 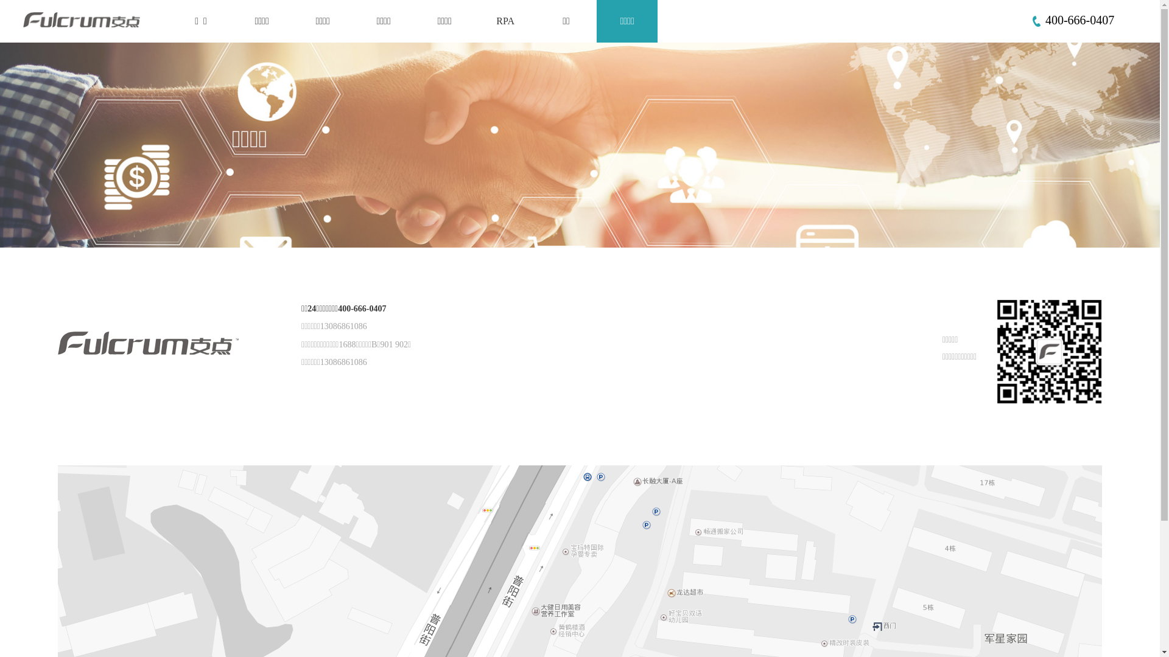 What do you see at coordinates (505, 21) in the screenshot?
I see `RPA` at bounding box center [505, 21].